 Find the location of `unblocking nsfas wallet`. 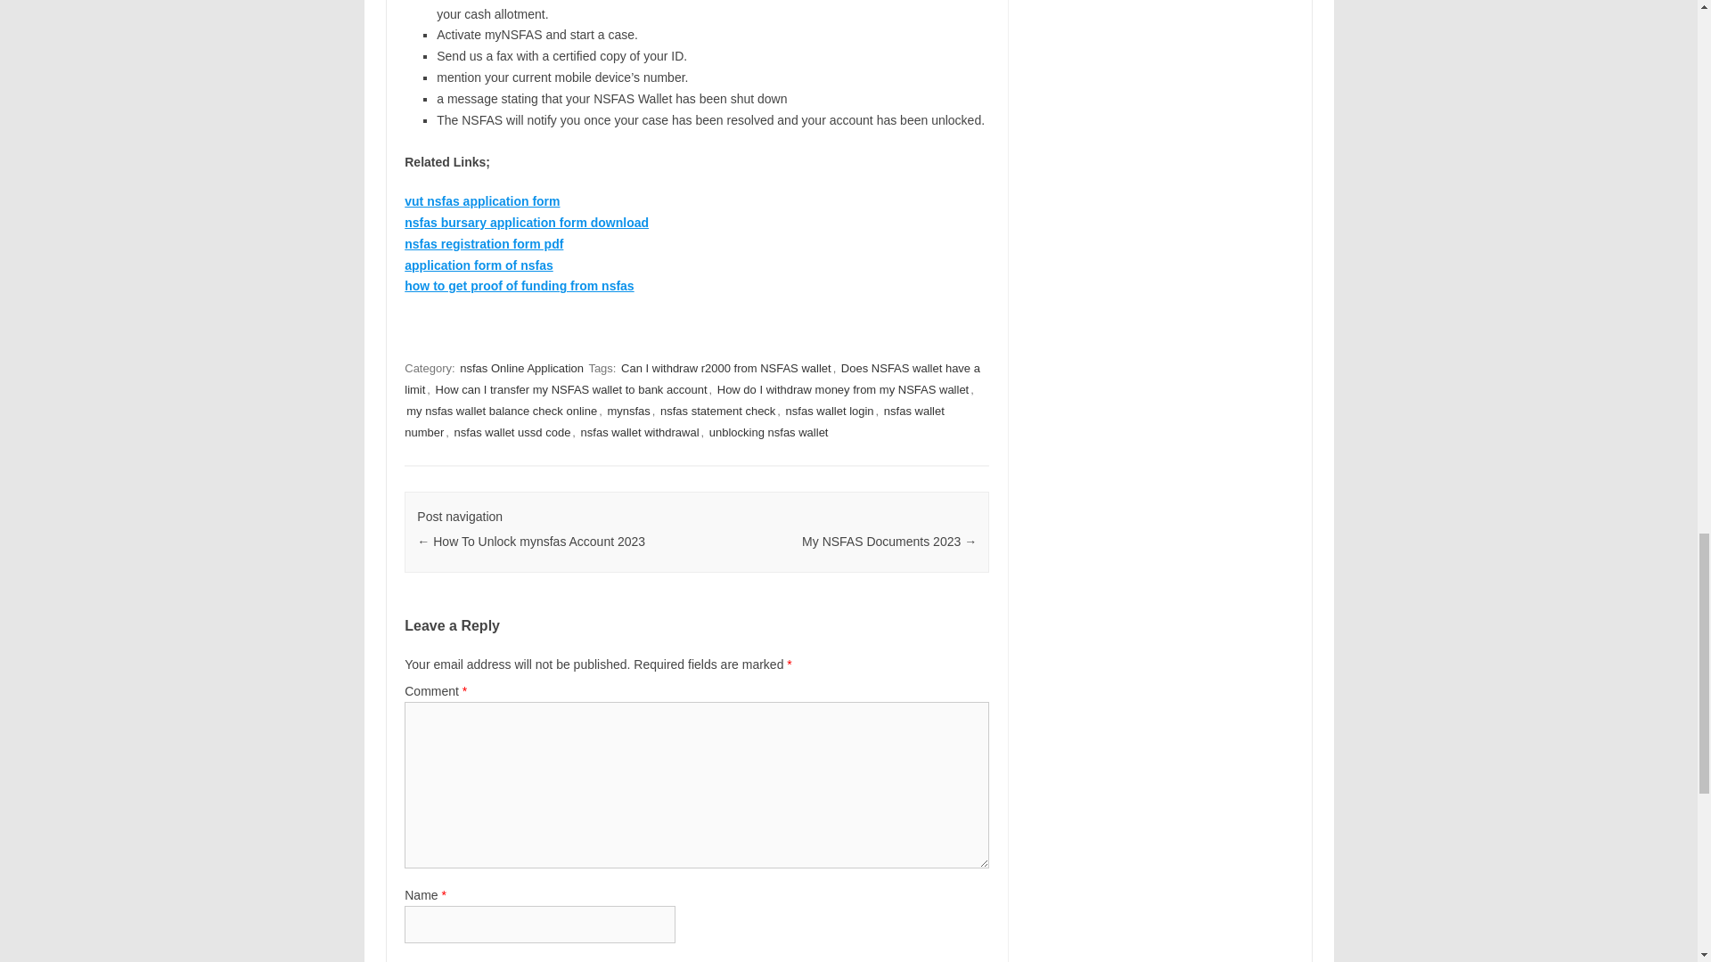

unblocking nsfas wallet is located at coordinates (768, 432).